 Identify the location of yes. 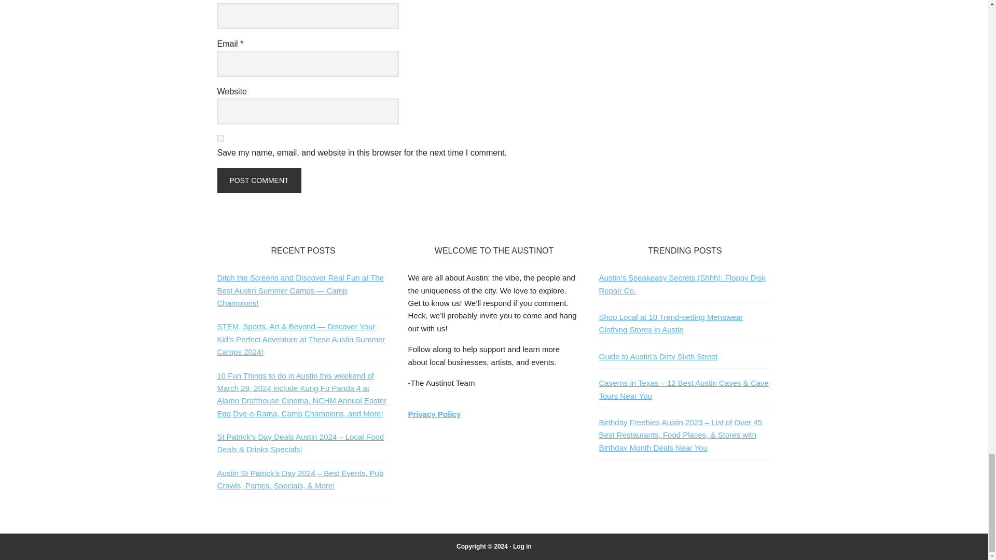
(220, 139).